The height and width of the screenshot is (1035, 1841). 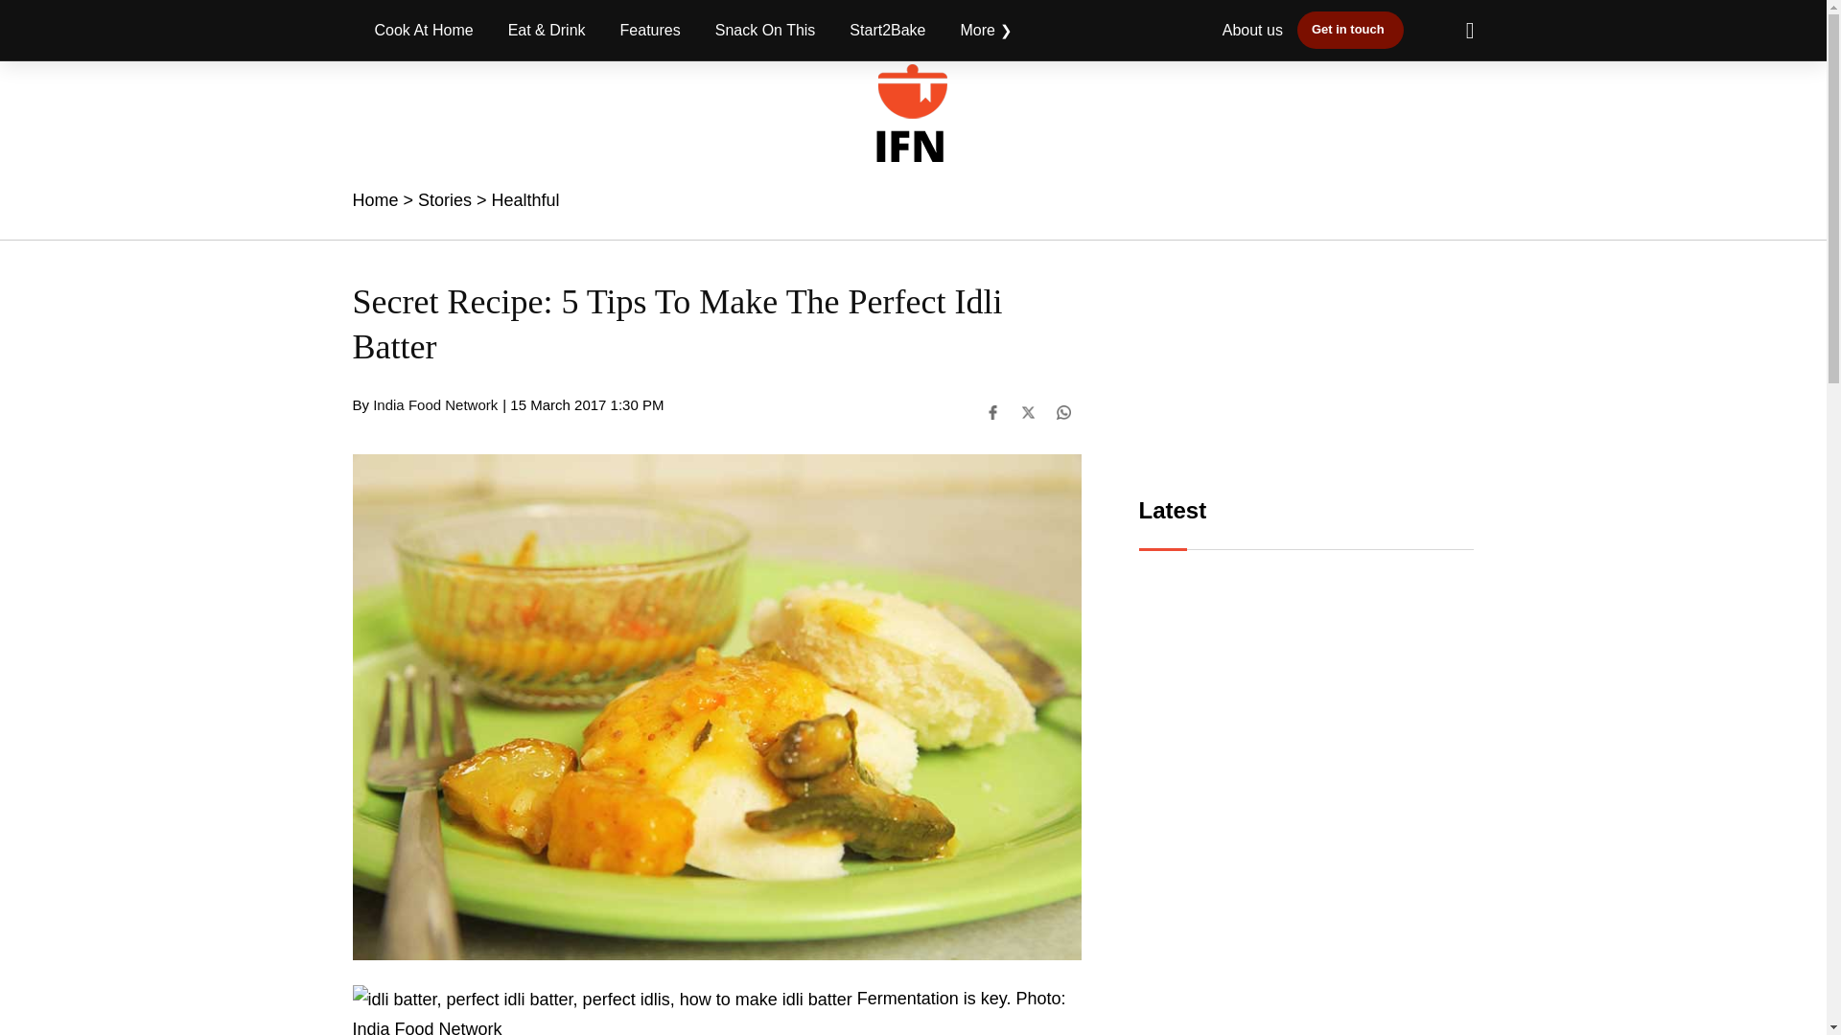 What do you see at coordinates (1350, 29) in the screenshot?
I see `Get in touch` at bounding box center [1350, 29].